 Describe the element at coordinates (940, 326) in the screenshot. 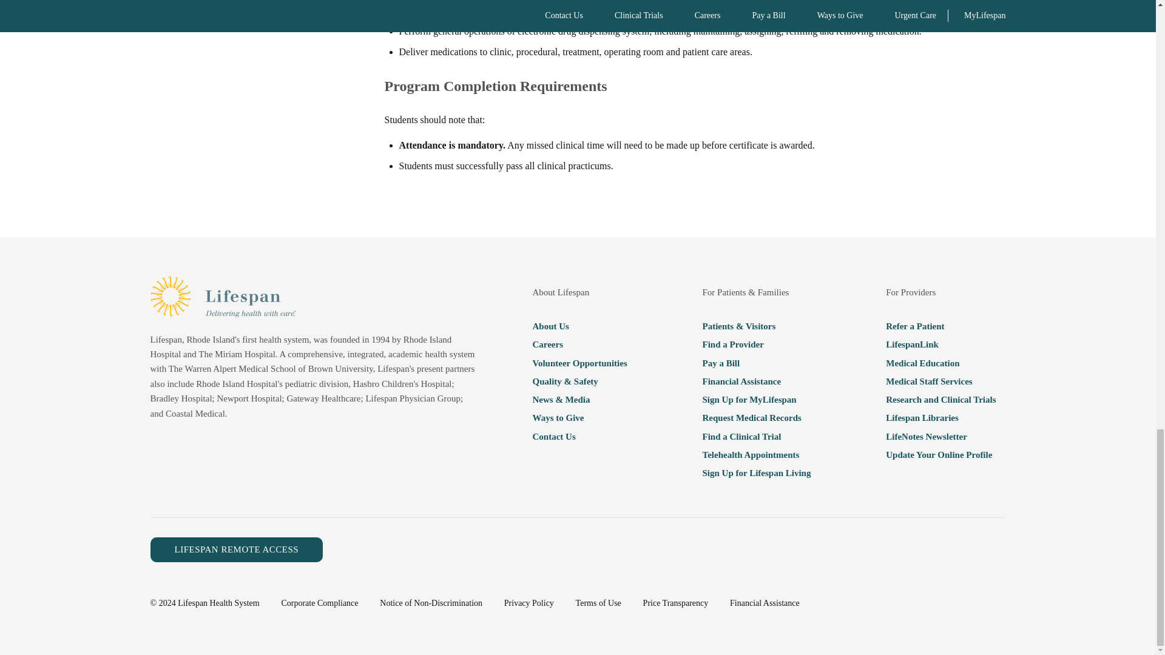

I see `How to refer a patient to a Lifespan service or provider` at that location.